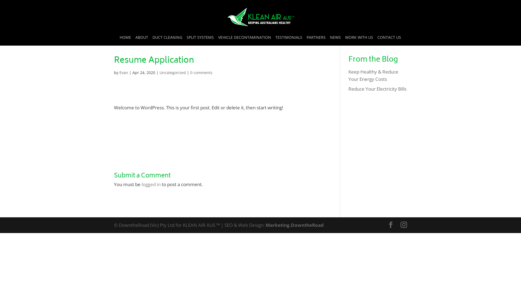  I want to click on Marketing.DowntheRoad, so click(295, 225).